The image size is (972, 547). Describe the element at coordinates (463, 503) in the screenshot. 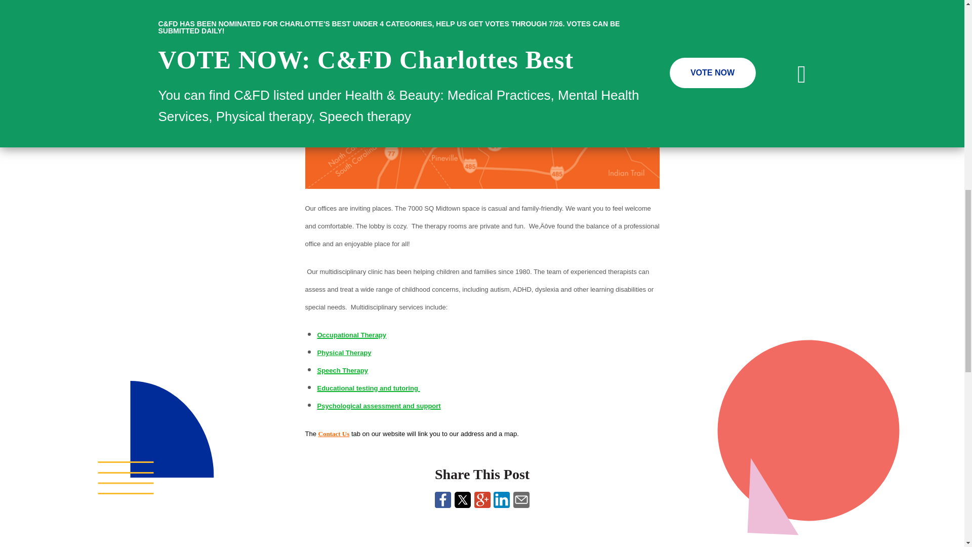

I see `Tweet` at that location.